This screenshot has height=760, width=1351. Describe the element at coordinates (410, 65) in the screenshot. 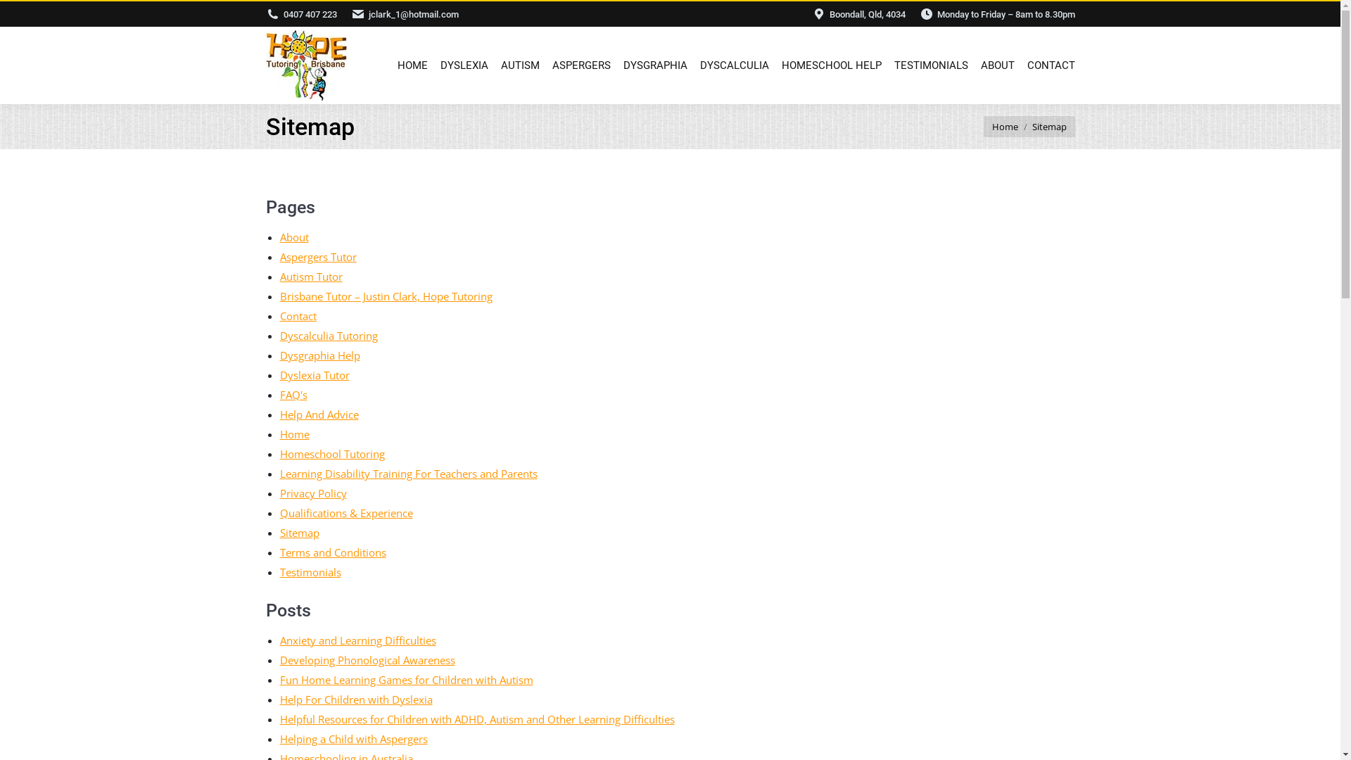

I see `HOME` at that location.